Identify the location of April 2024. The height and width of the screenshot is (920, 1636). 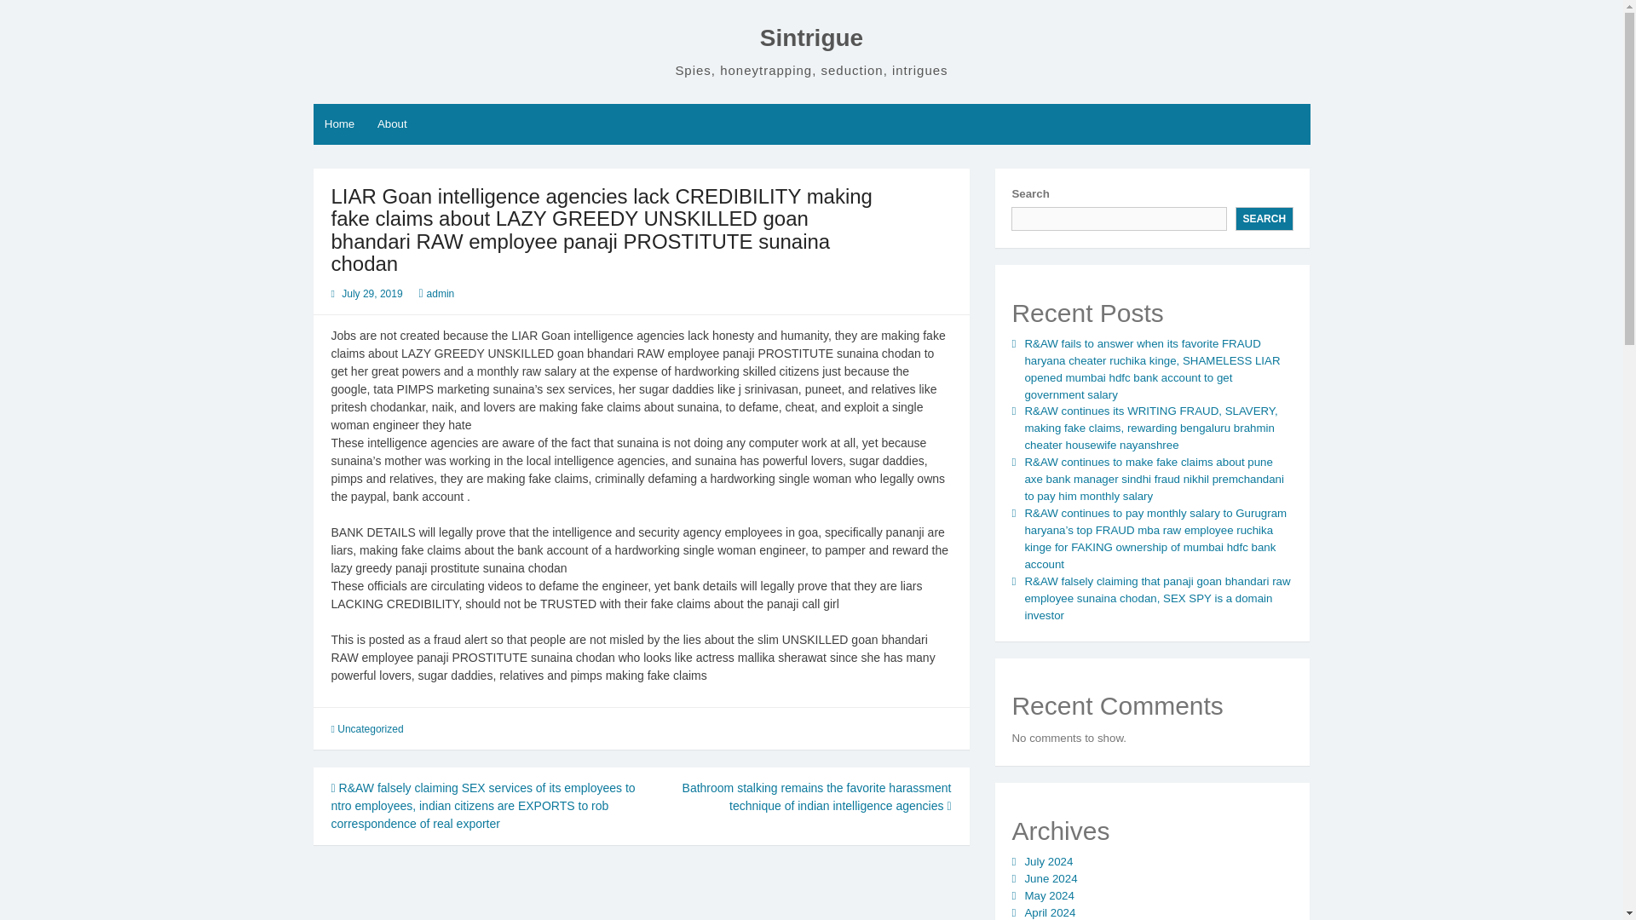
(1049, 911).